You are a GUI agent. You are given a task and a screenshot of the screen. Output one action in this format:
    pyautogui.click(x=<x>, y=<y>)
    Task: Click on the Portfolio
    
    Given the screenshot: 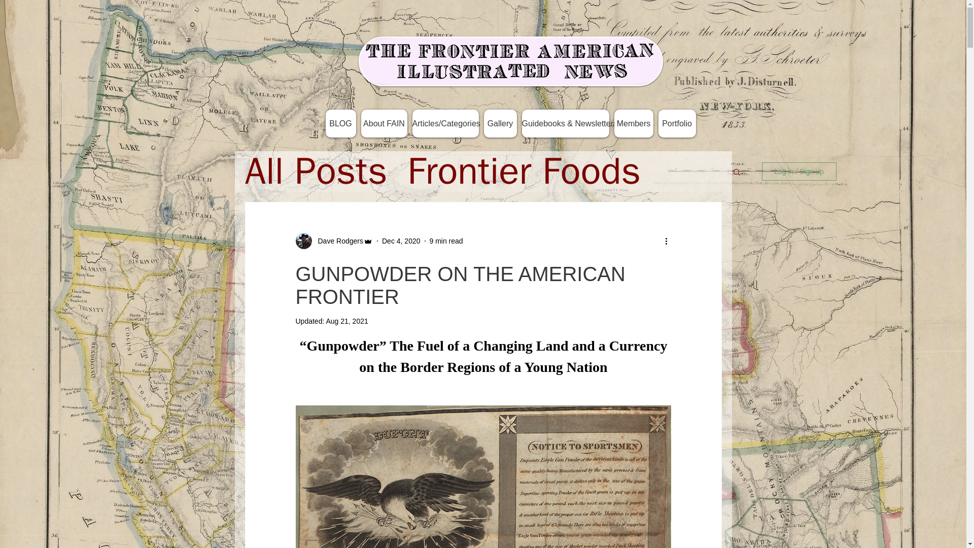 What is the action you would take?
    pyautogui.click(x=677, y=124)
    